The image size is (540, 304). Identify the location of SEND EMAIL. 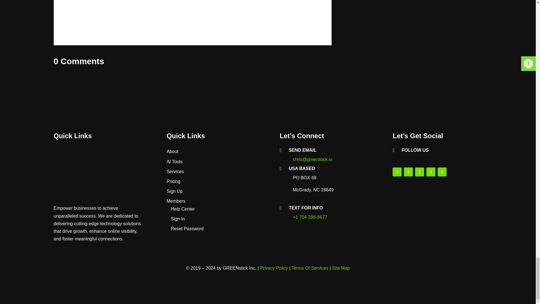
(302, 150).